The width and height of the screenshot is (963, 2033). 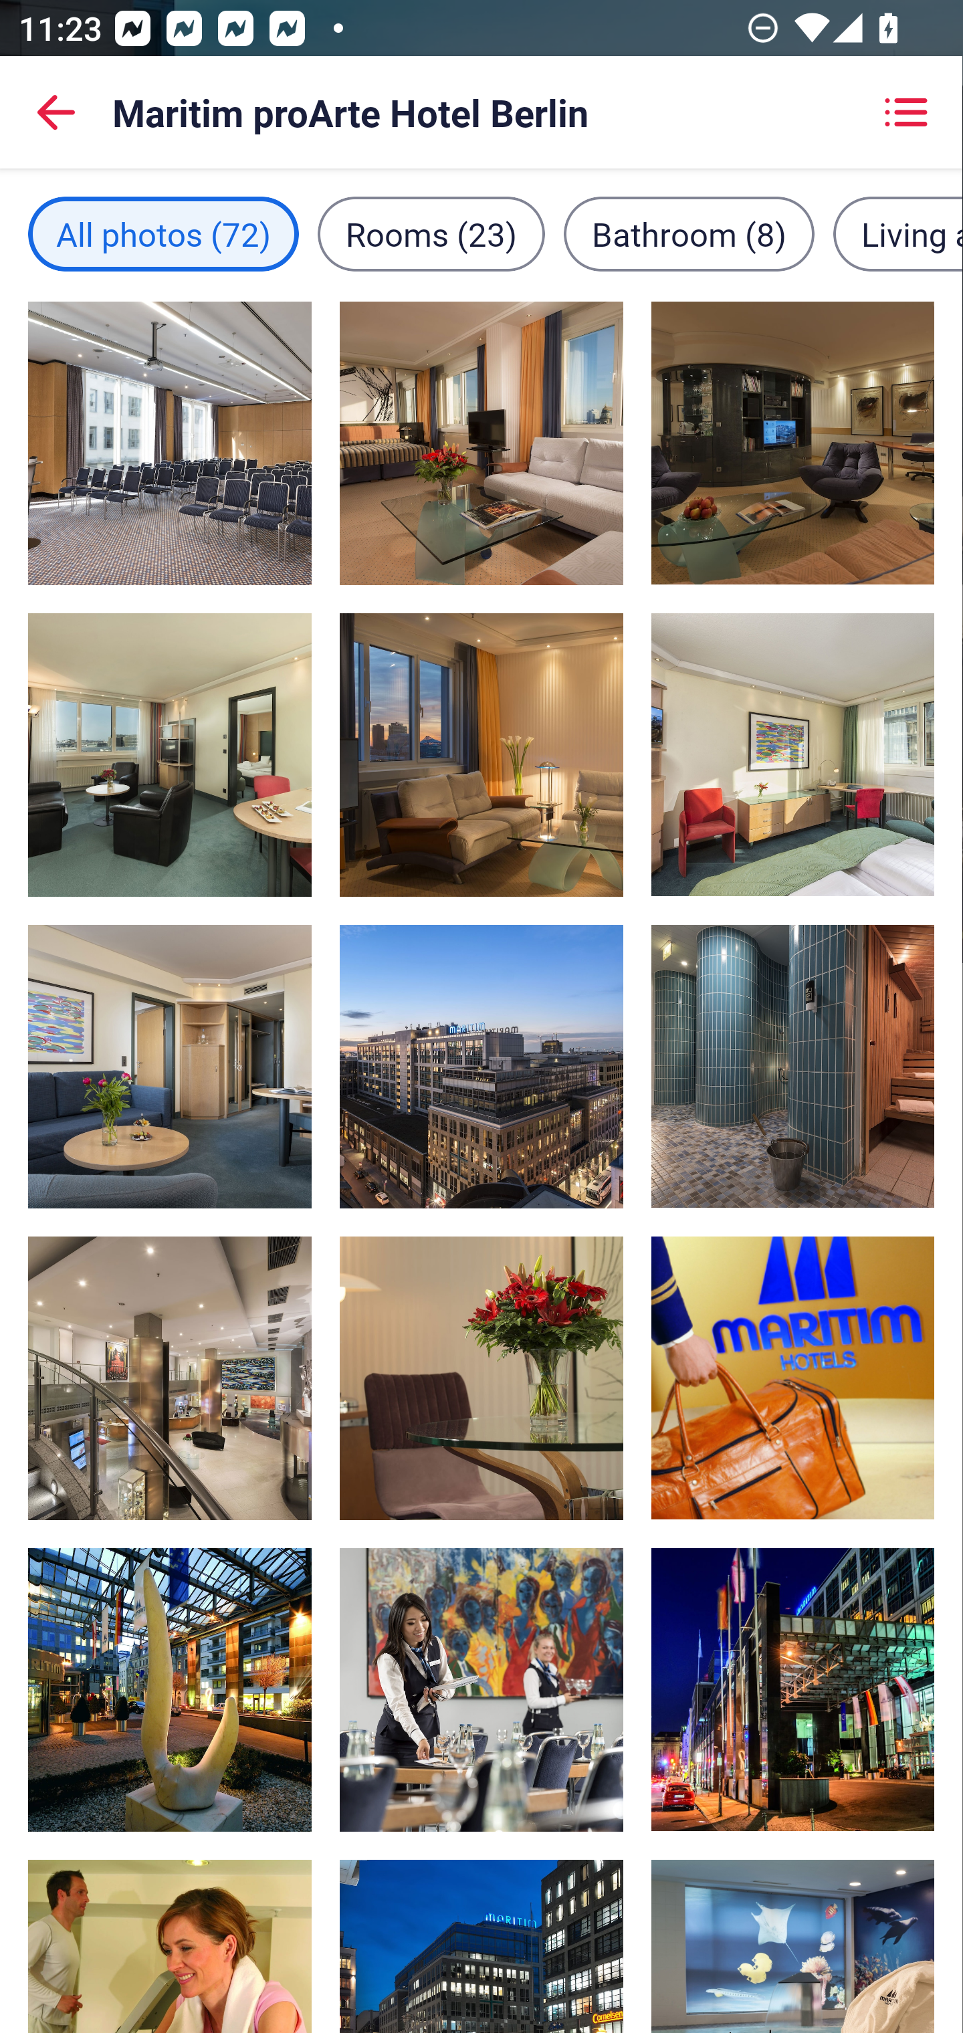 What do you see at coordinates (163, 234) in the screenshot?
I see `All photos filter, 72 images` at bounding box center [163, 234].